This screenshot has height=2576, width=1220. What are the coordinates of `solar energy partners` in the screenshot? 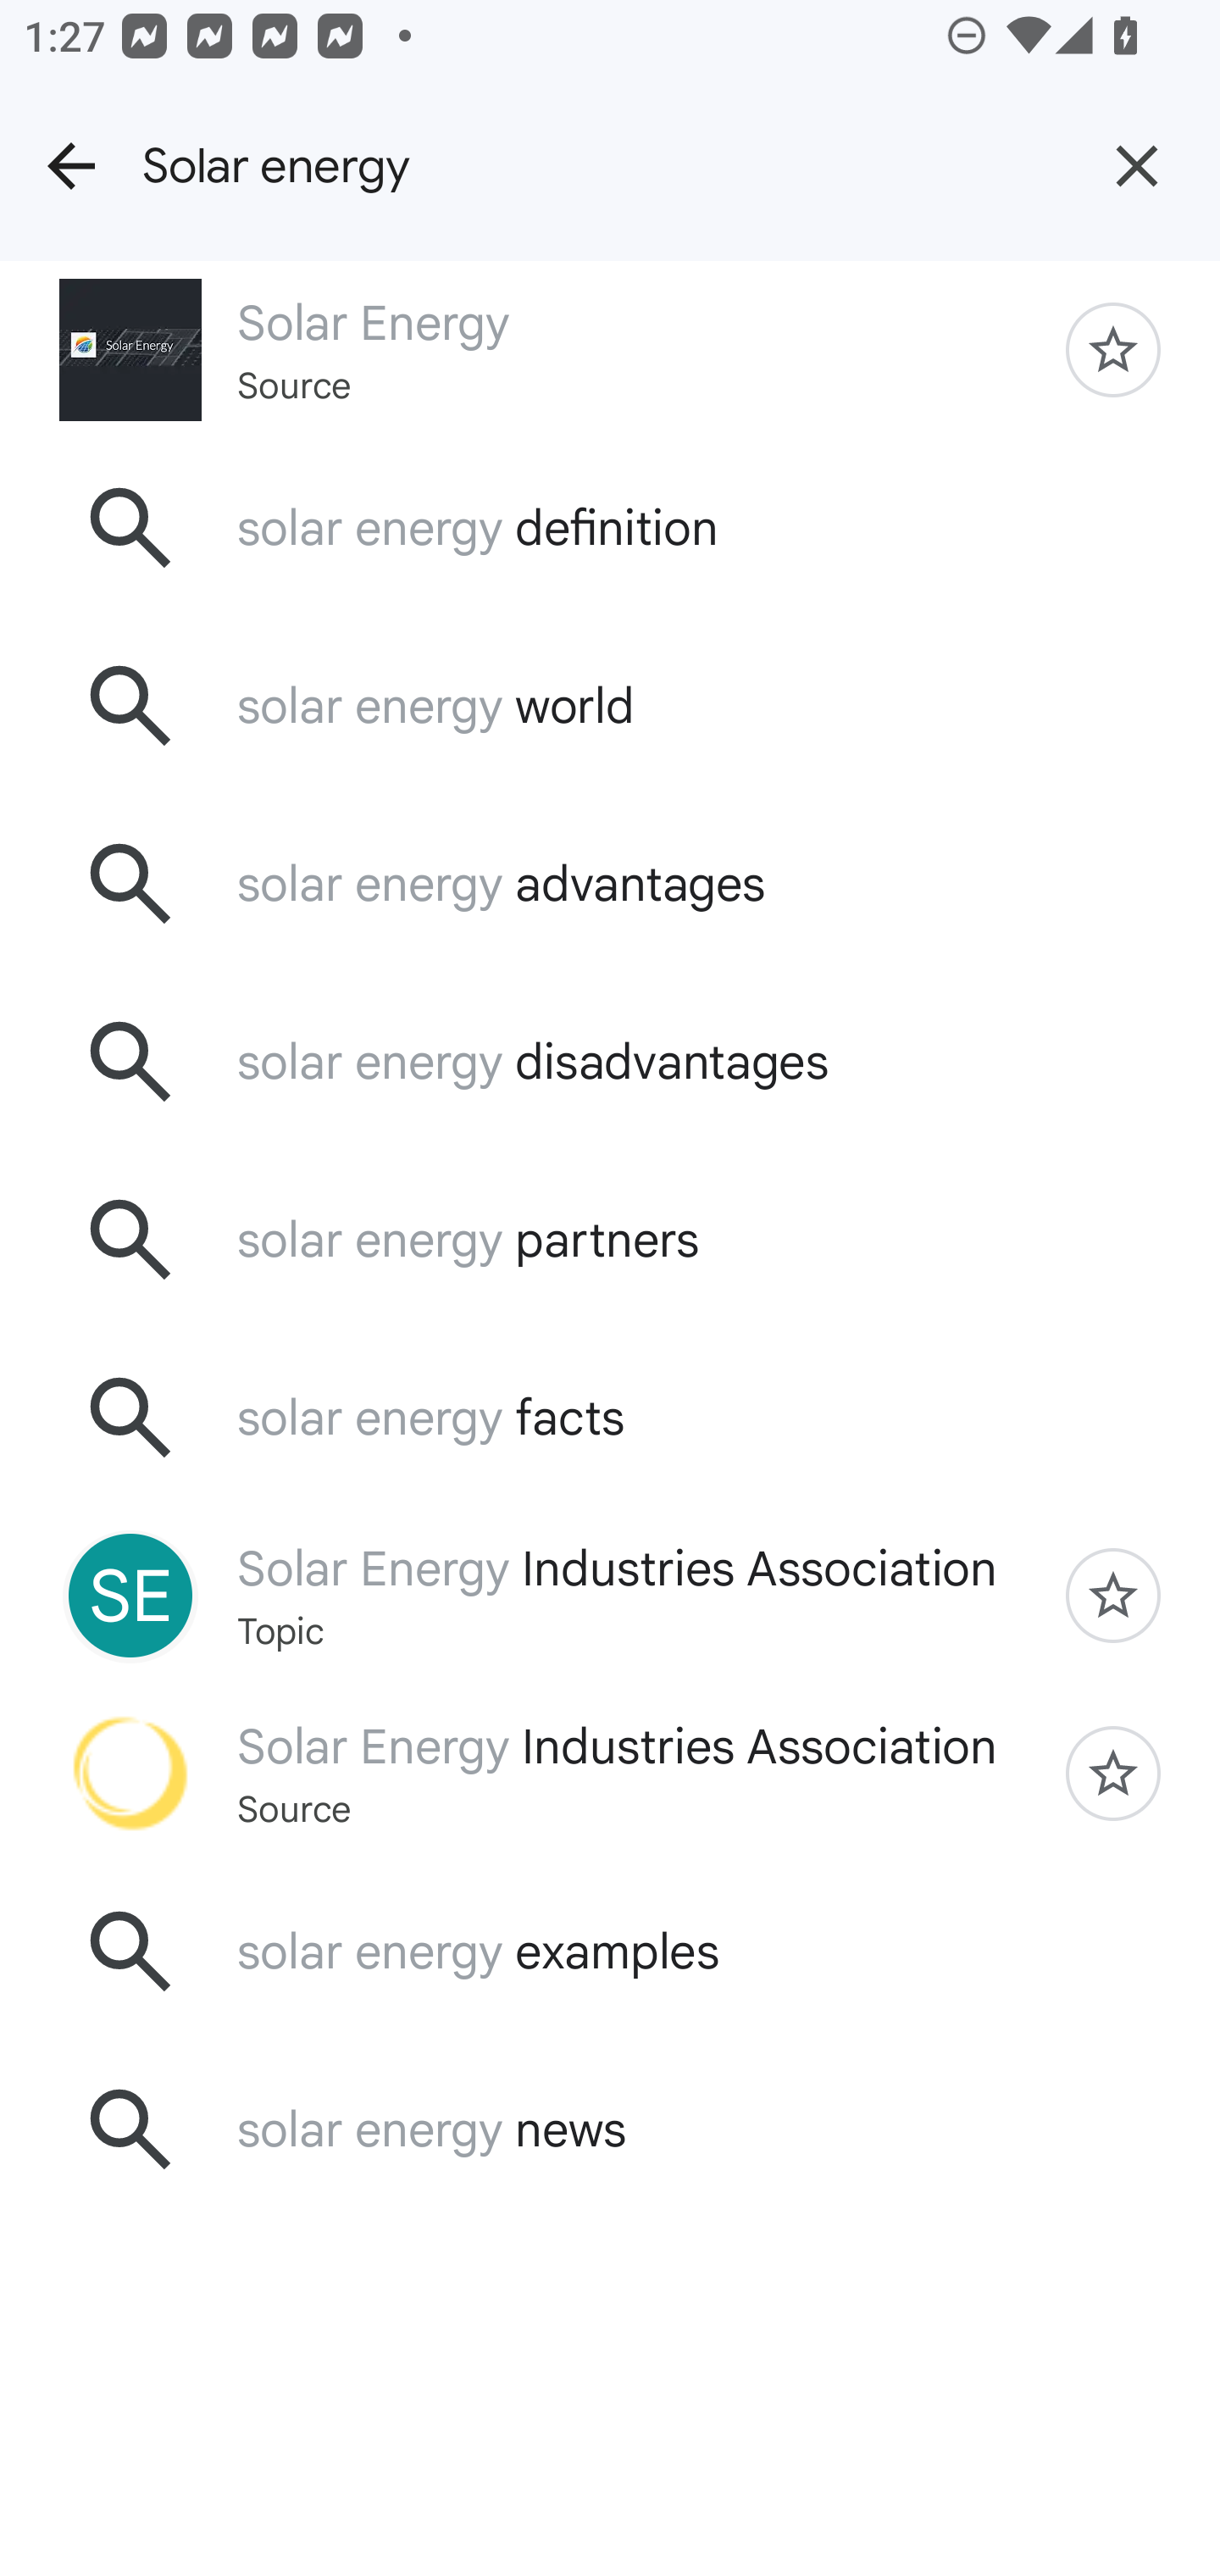 It's located at (610, 1240).